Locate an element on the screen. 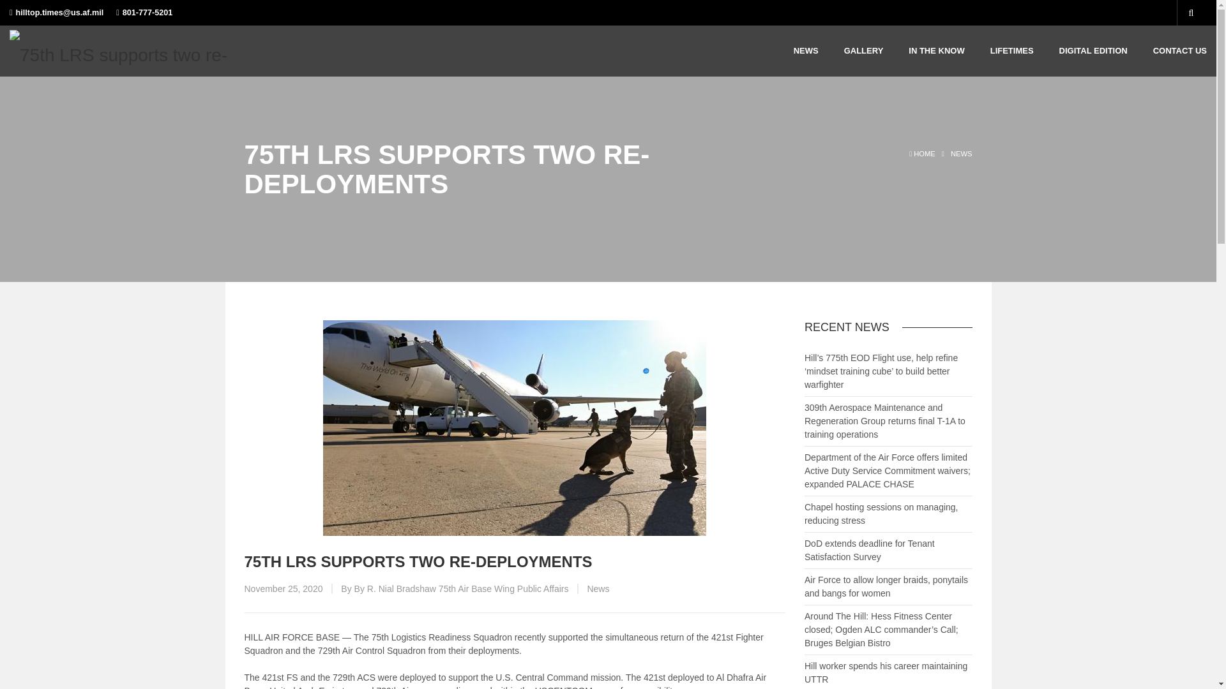 The image size is (1226, 689). By R. Nial Bradshaw 75th Air Base Wing Public Affairs is located at coordinates (461, 588).